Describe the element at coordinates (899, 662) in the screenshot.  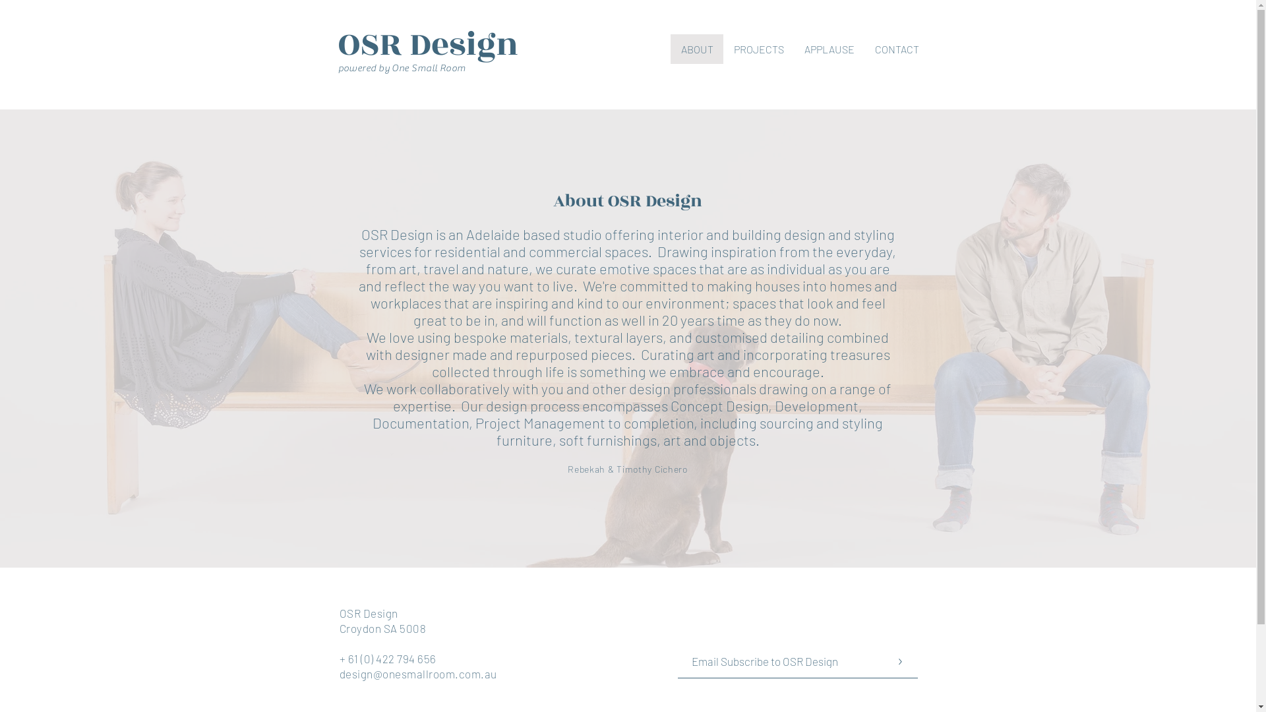
I see `>` at that location.